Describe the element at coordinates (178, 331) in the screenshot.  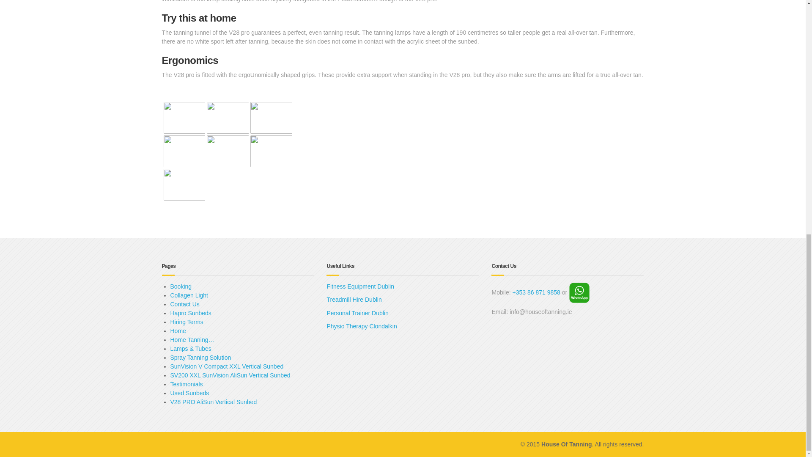
I see `Home` at that location.